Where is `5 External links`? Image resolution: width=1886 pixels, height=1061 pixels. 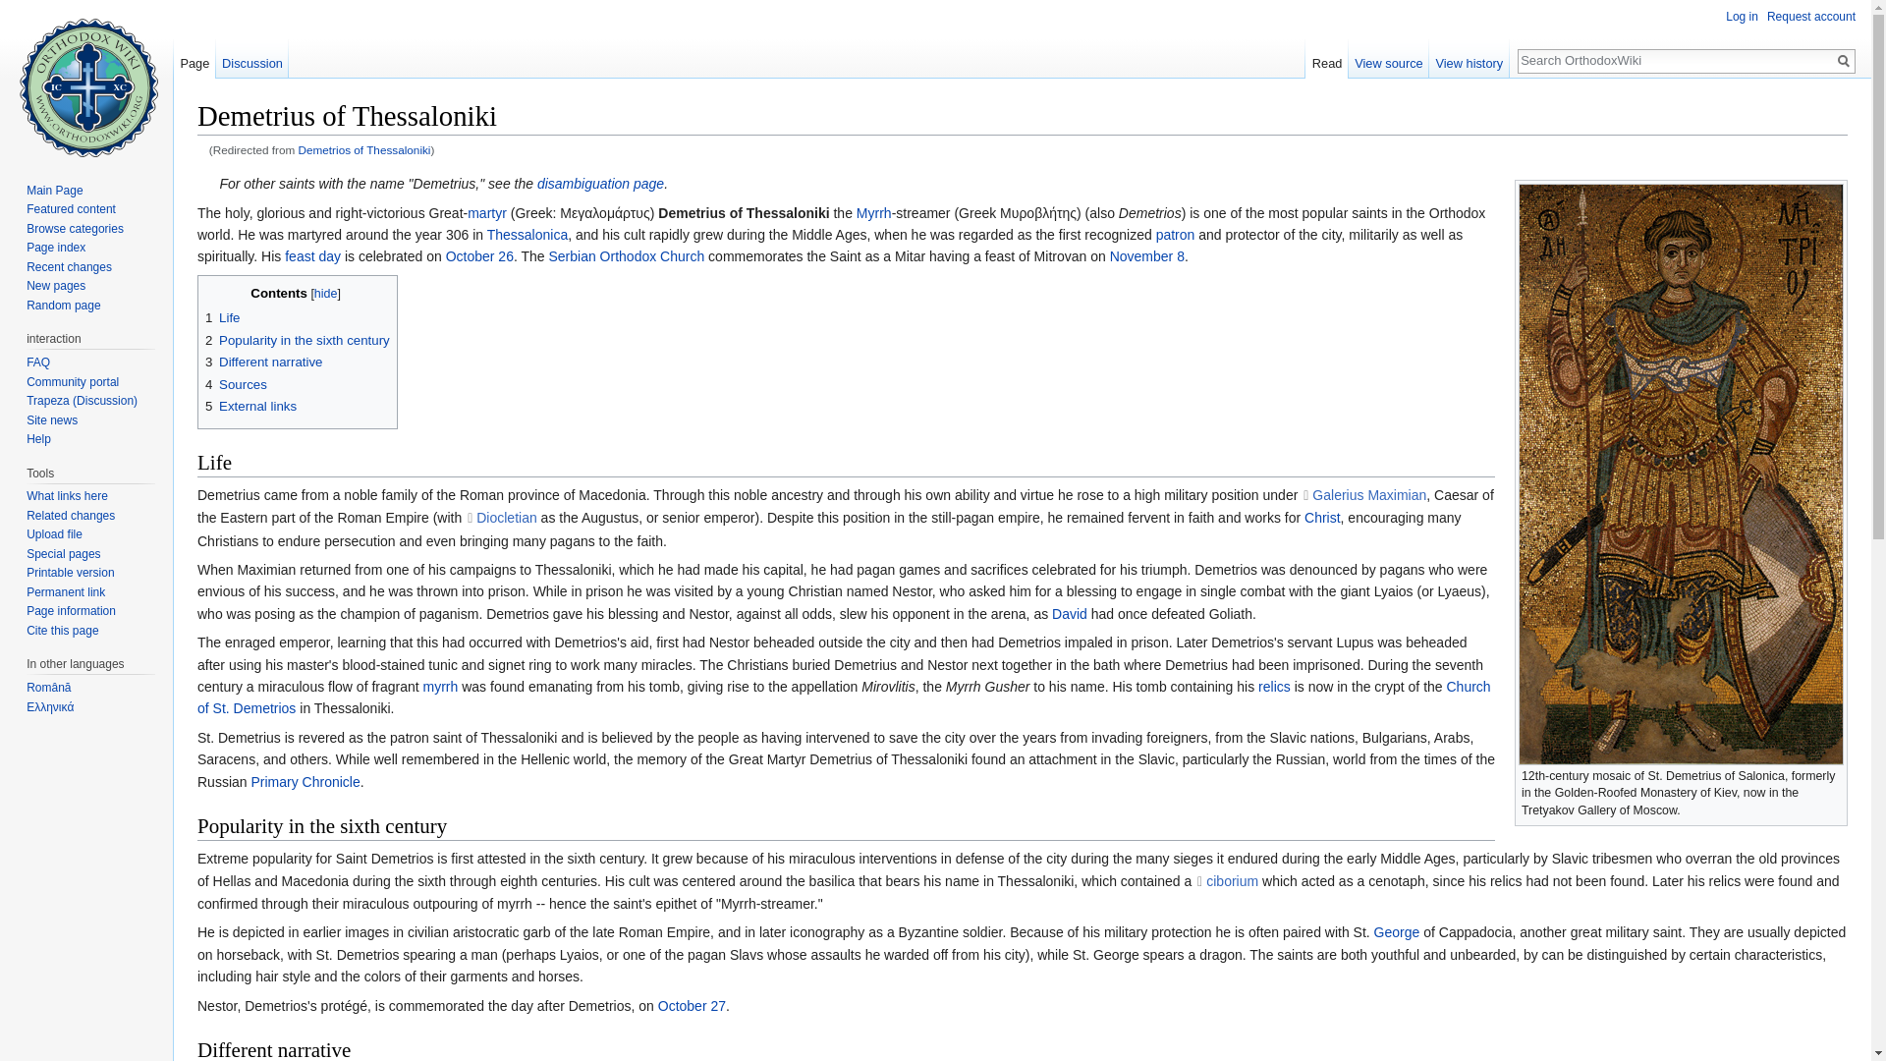 5 External links is located at coordinates (250, 407).